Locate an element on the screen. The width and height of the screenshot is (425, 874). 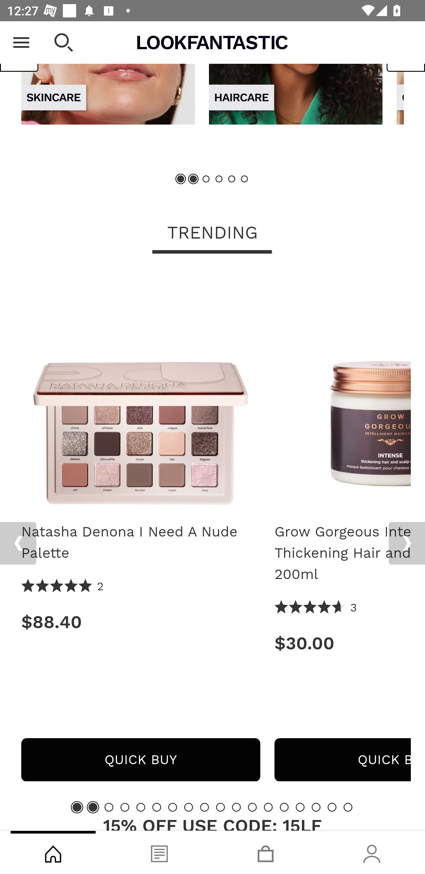
Slide 10 is located at coordinates (220, 807).